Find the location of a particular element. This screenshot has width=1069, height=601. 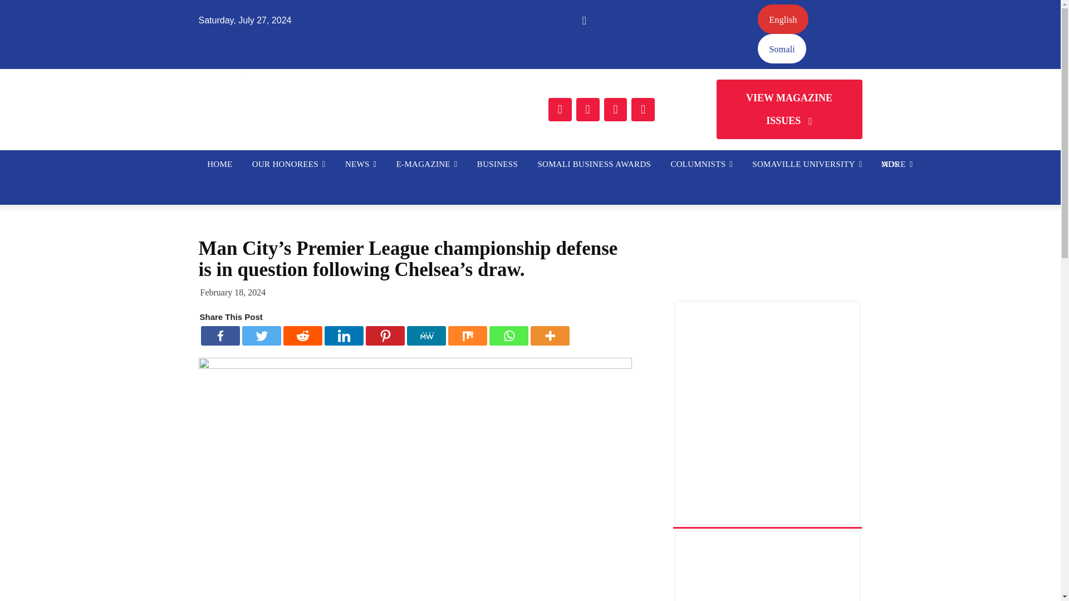

Youtube is located at coordinates (643, 110).